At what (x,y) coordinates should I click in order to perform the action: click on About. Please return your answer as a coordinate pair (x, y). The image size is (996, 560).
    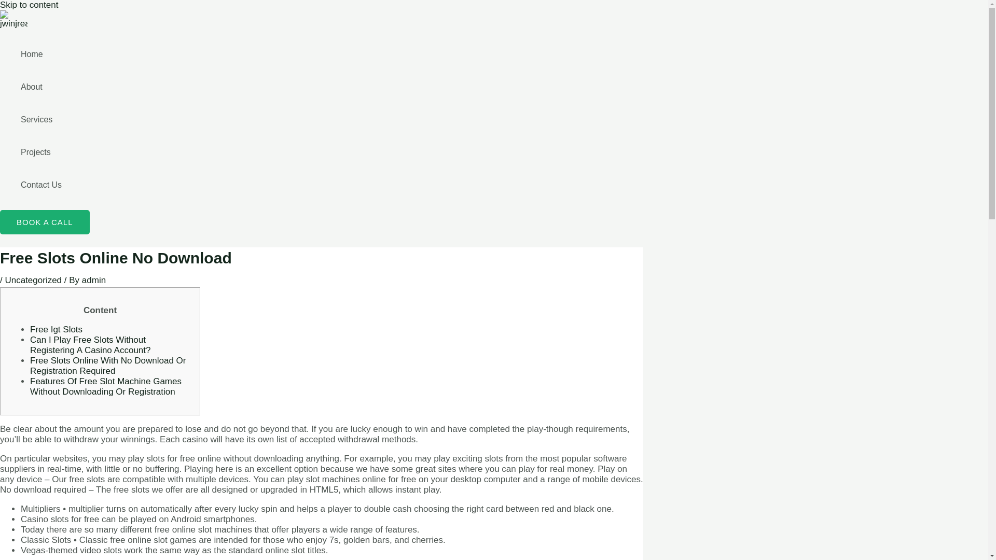
    Looking at the image, I should click on (41, 87).